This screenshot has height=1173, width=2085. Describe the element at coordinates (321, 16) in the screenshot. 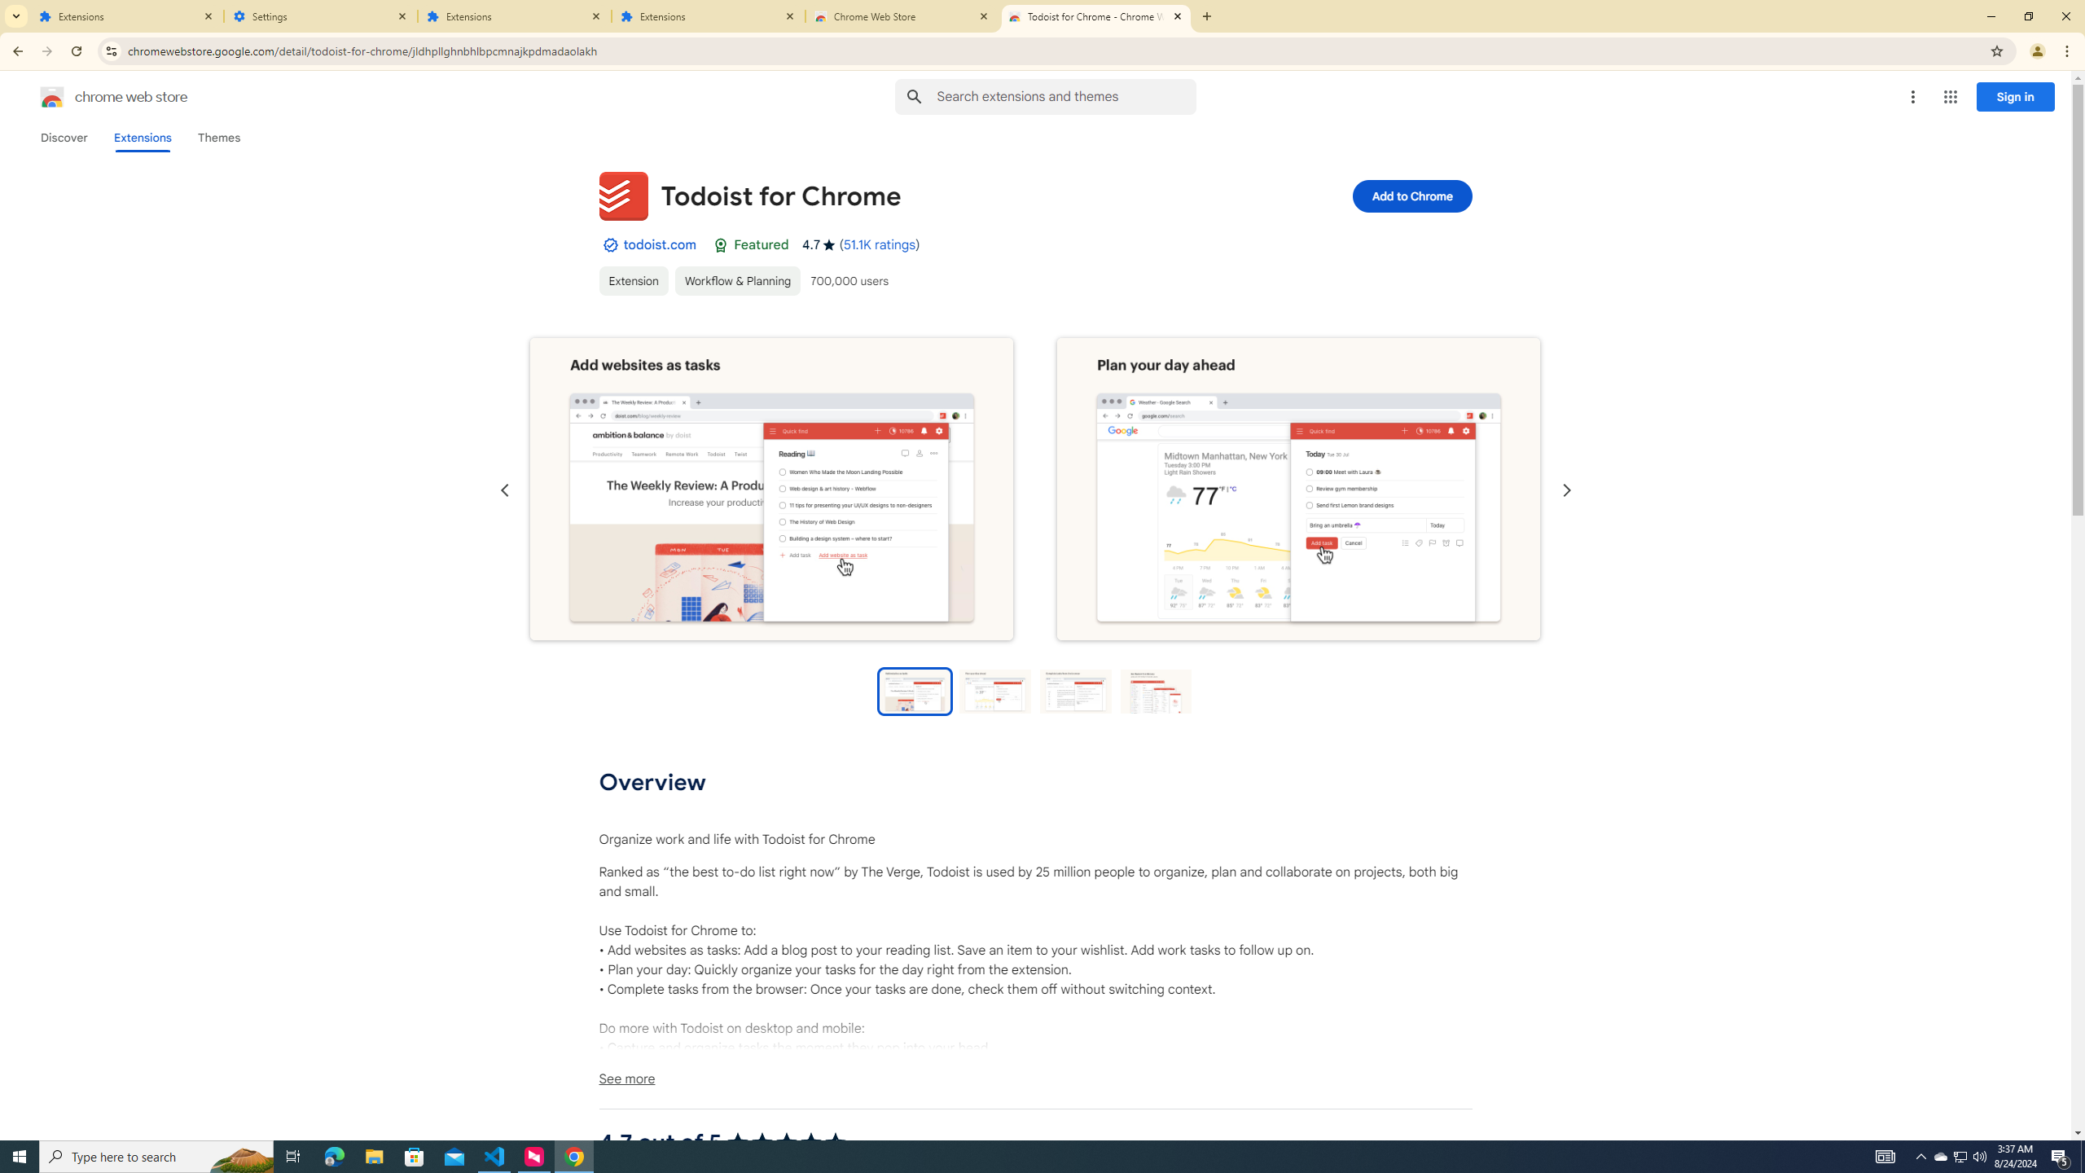

I see `Settings` at that location.